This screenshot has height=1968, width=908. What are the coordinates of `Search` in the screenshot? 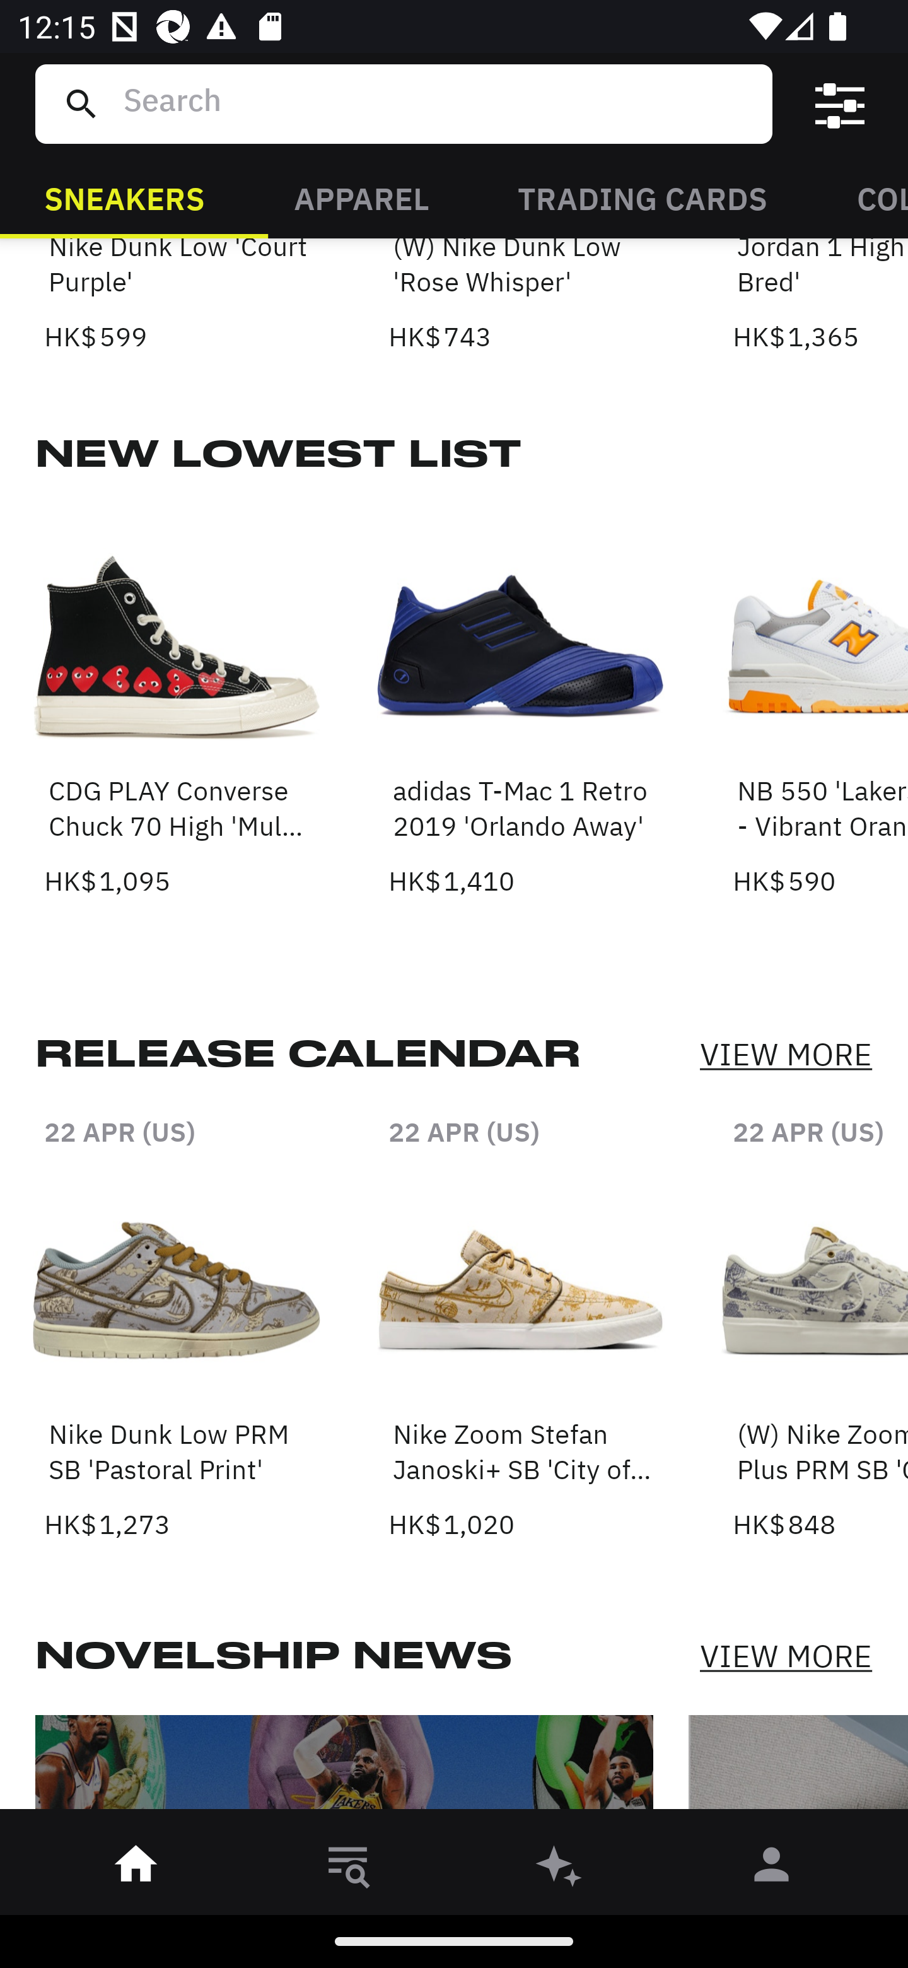 It's located at (438, 103).